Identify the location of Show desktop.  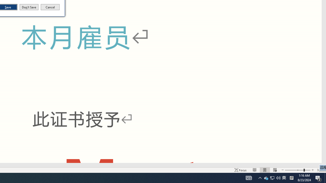
(325, 178).